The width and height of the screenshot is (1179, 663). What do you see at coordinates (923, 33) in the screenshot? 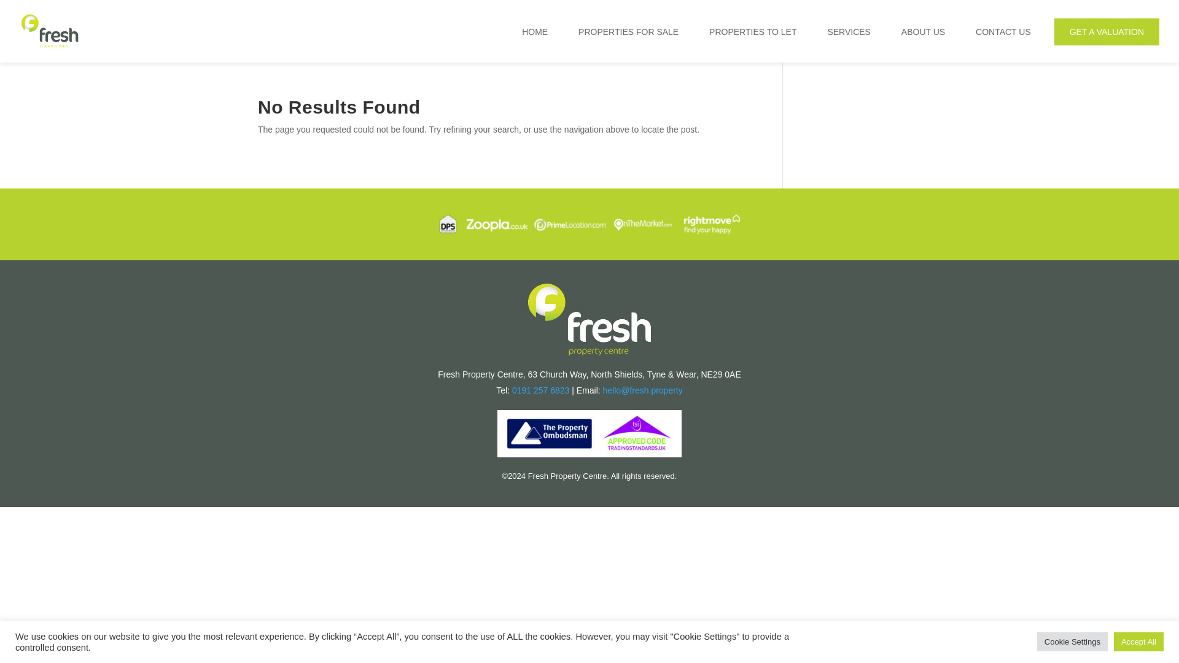
I see `ABOUT US` at bounding box center [923, 33].